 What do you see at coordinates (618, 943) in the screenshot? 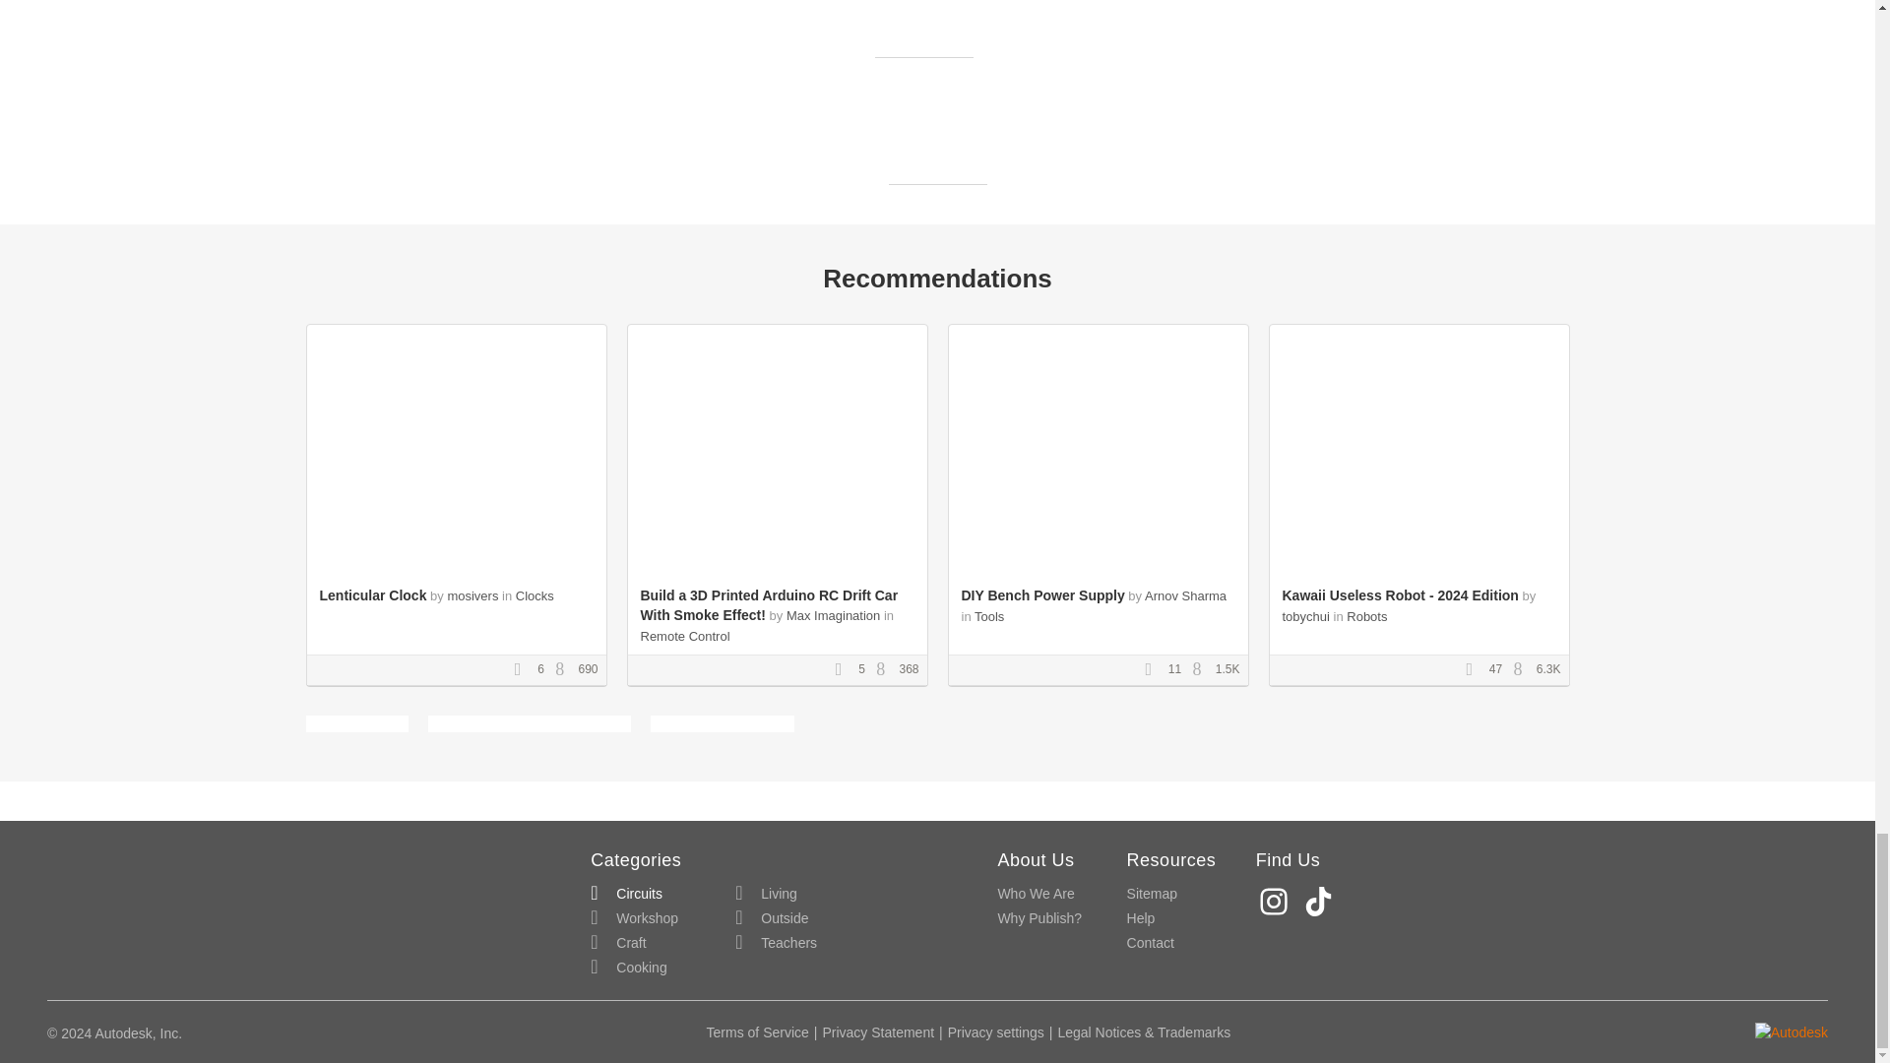
I see `Craft` at bounding box center [618, 943].